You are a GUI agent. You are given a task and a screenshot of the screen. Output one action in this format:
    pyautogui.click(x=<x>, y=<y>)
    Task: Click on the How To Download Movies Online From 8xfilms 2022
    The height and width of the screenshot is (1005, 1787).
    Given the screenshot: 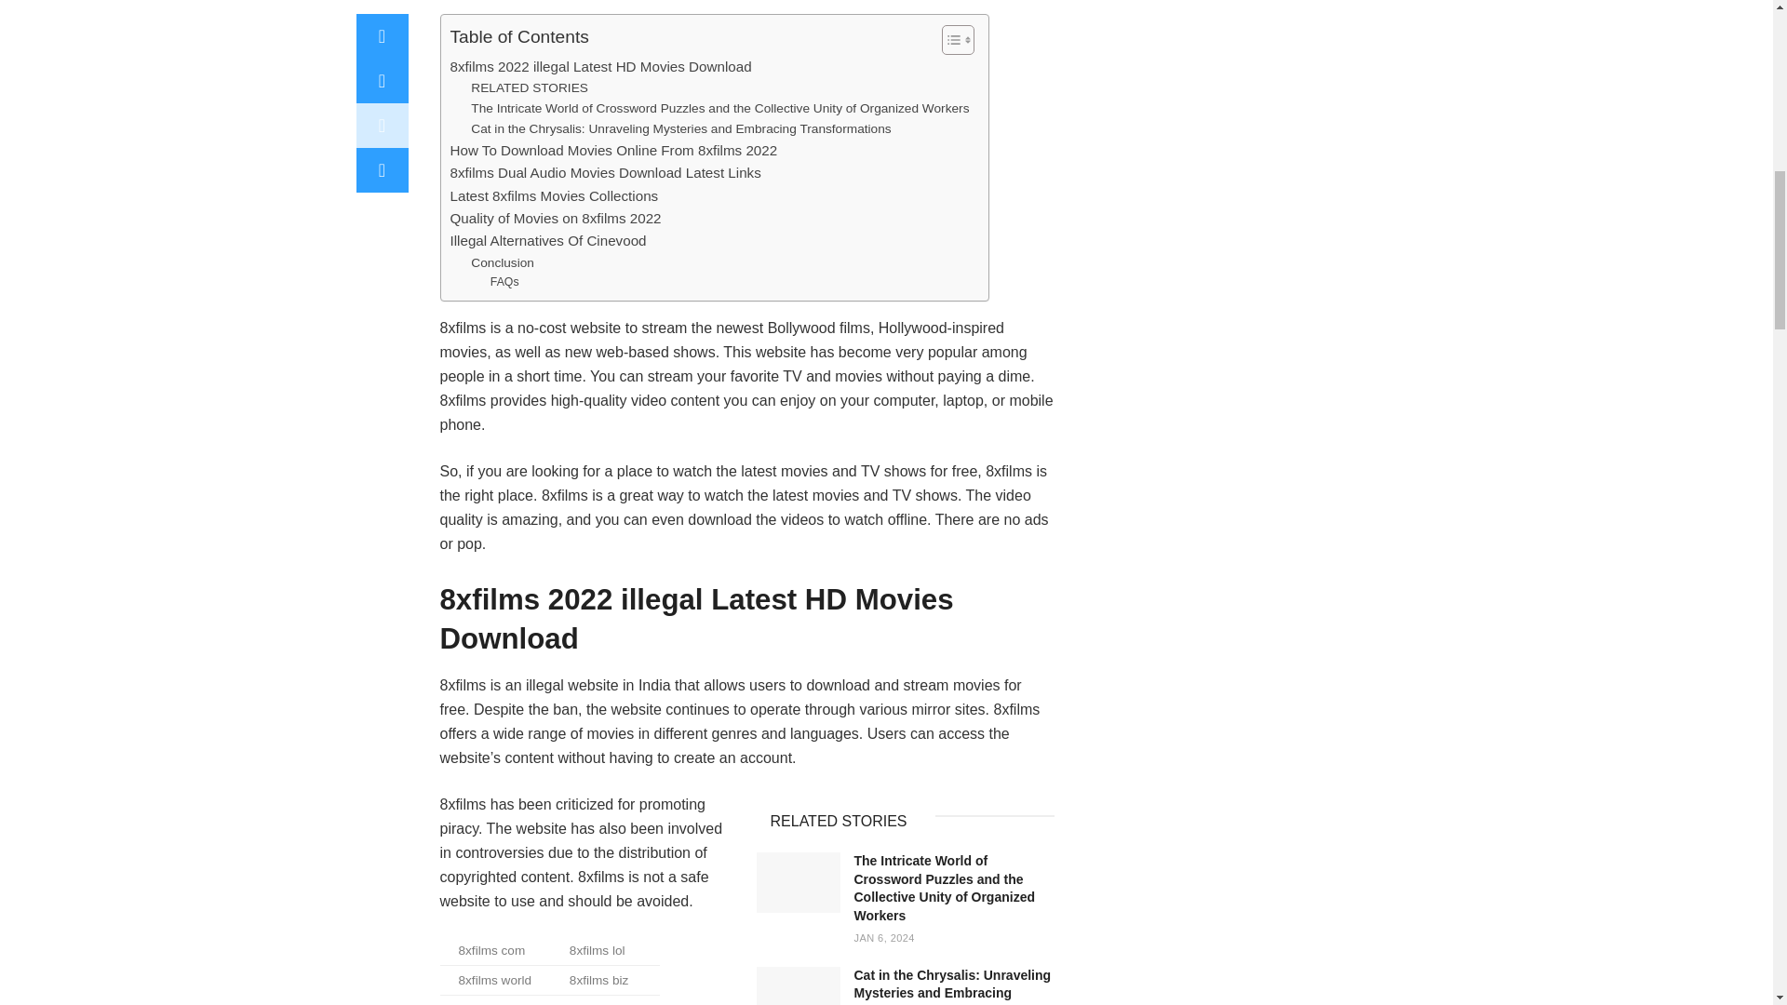 What is the action you would take?
    pyautogui.click(x=613, y=151)
    